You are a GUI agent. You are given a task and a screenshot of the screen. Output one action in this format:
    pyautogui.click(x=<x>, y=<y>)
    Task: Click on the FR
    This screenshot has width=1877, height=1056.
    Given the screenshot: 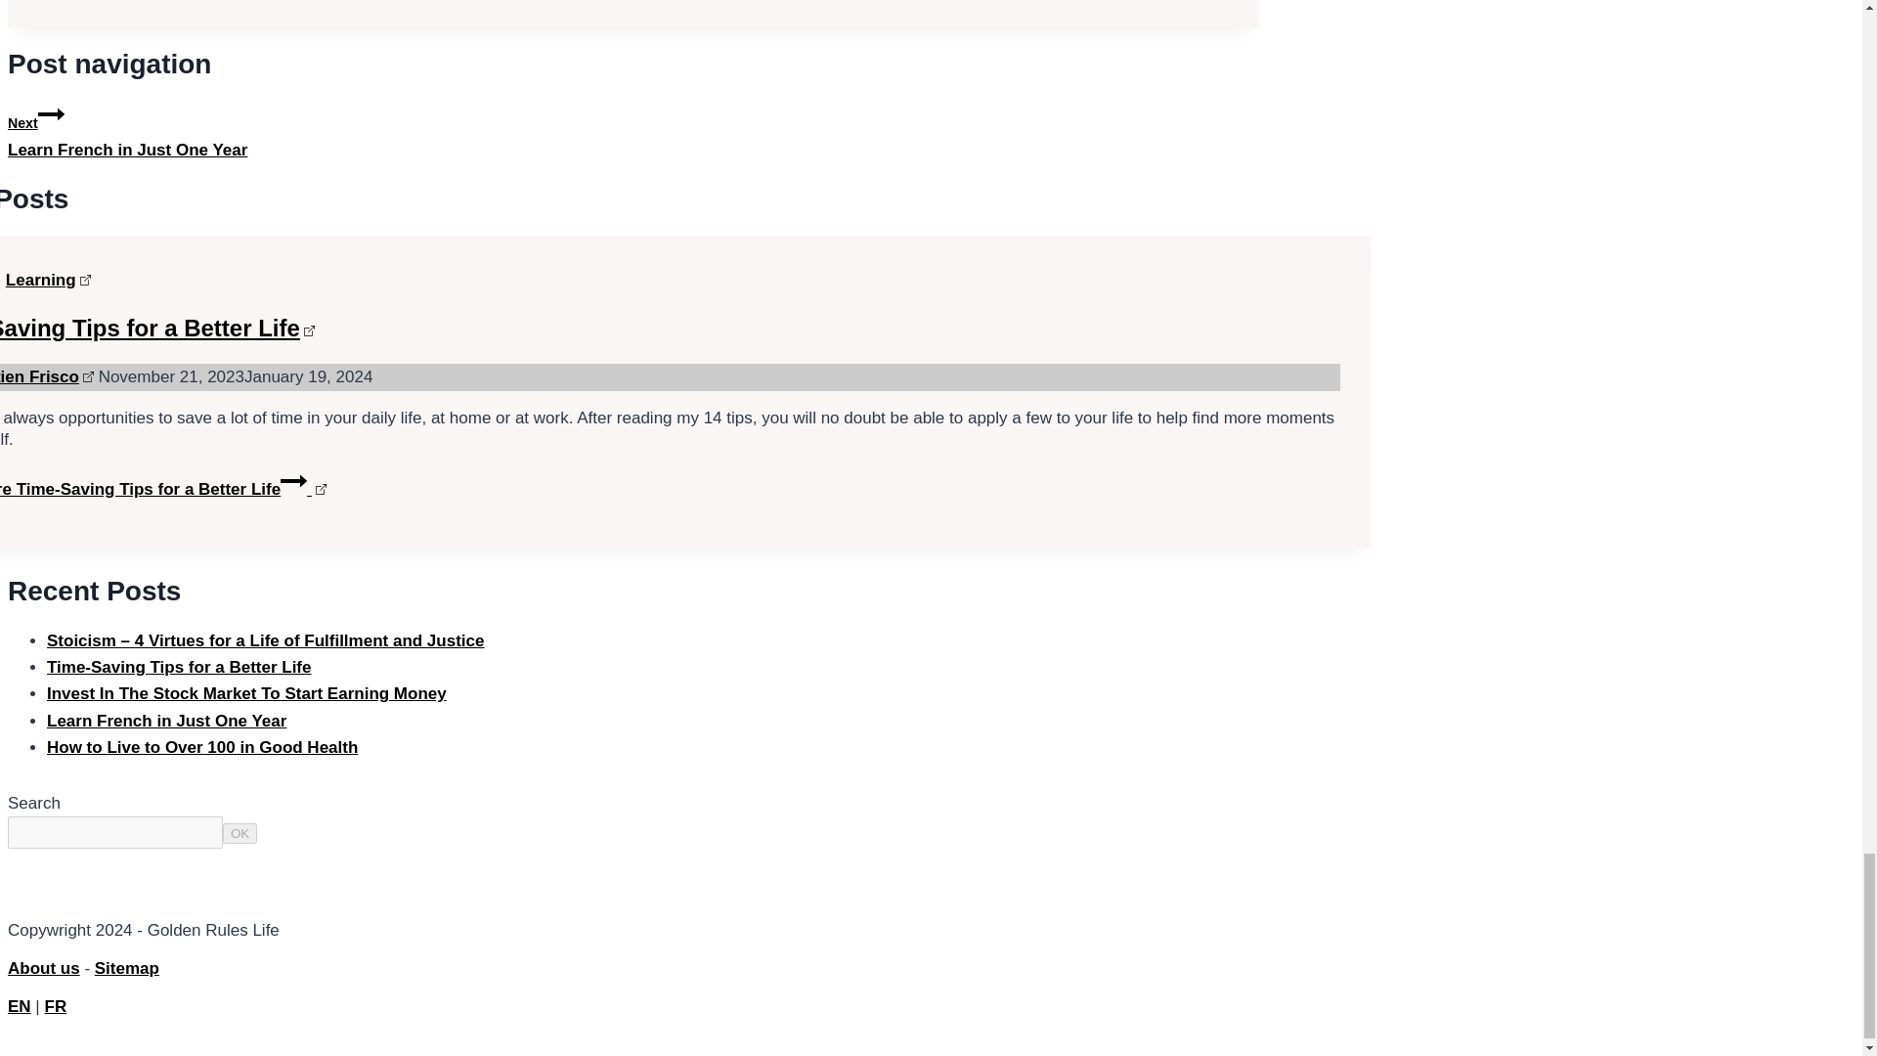 What is the action you would take?
    pyautogui.click(x=57, y=1005)
    